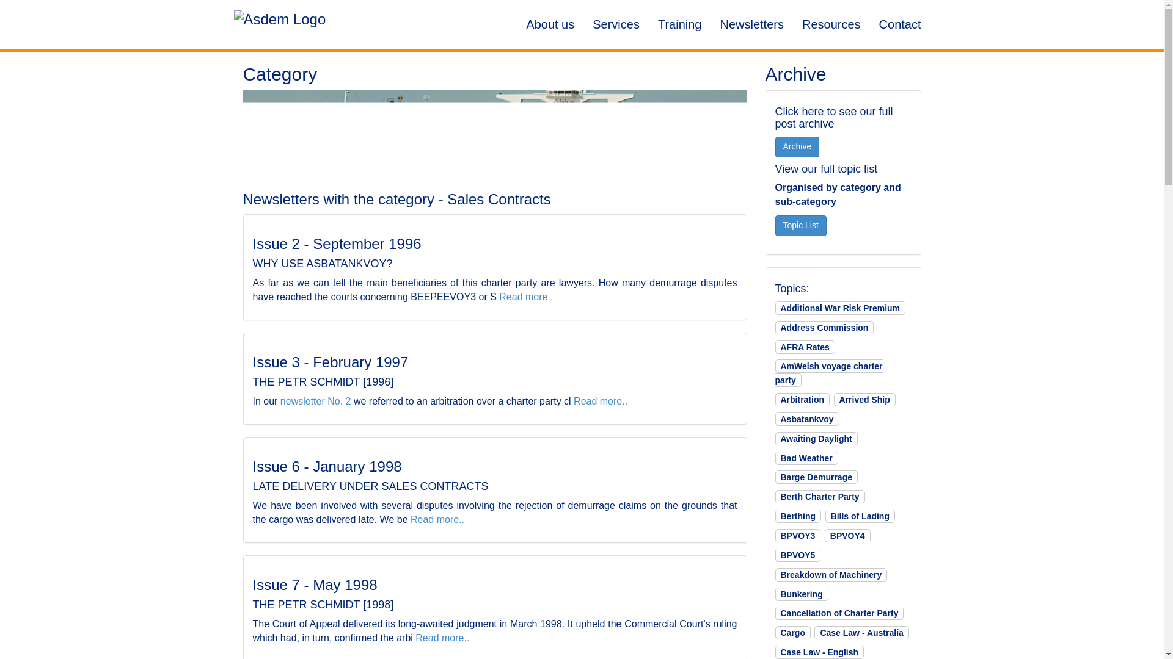 The image size is (1173, 659). I want to click on newsletter No. 2, so click(315, 402).